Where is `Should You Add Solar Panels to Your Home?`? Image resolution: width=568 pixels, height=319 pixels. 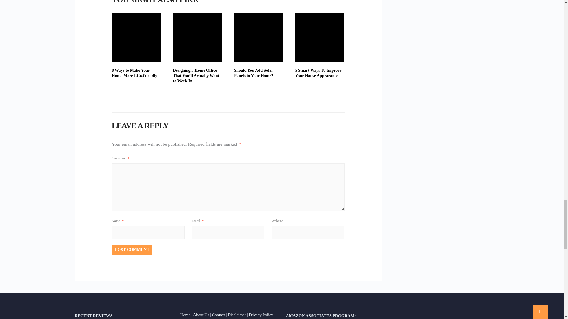 Should You Add Solar Panels to Your Home? is located at coordinates (254, 73).